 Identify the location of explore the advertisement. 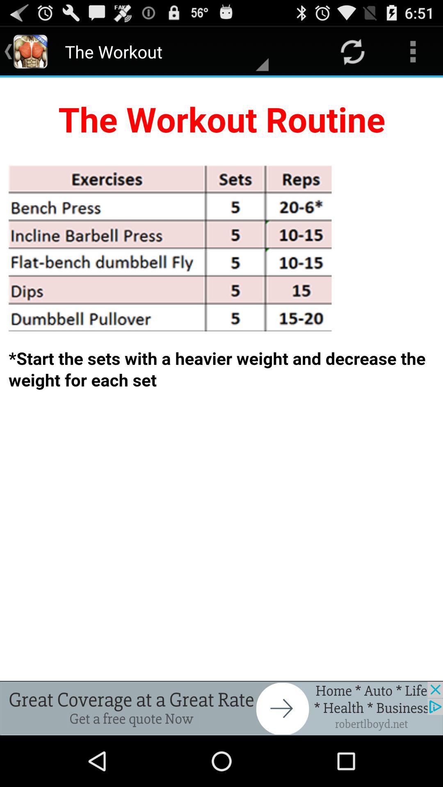
(221, 708).